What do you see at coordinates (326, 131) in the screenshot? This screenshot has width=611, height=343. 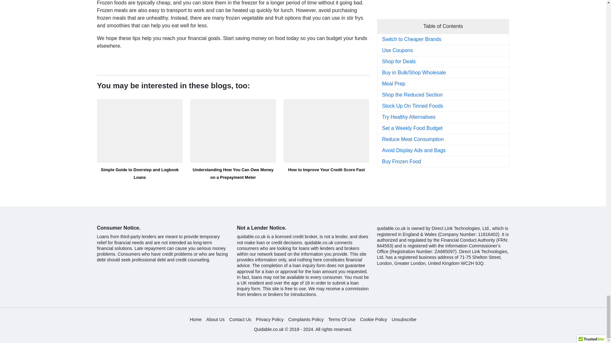 I see `How to Improve Your Credit Score Fast` at bounding box center [326, 131].